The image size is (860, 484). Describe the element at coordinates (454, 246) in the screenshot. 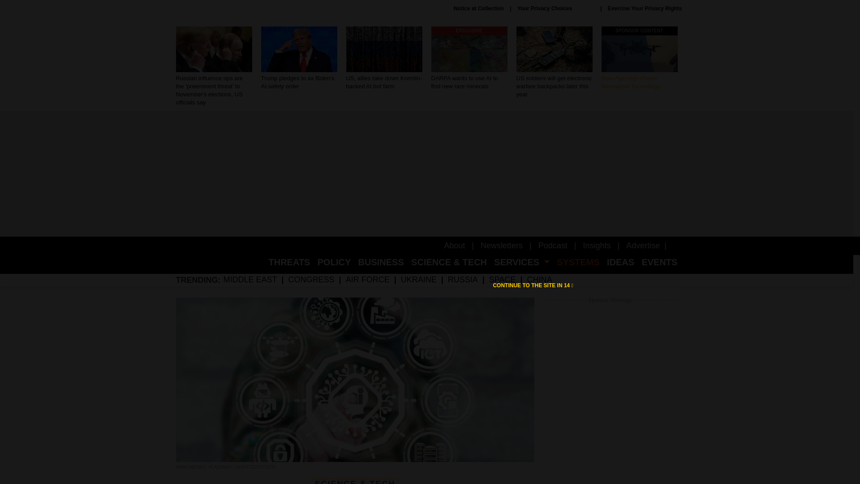

I see `Newsletters` at that location.